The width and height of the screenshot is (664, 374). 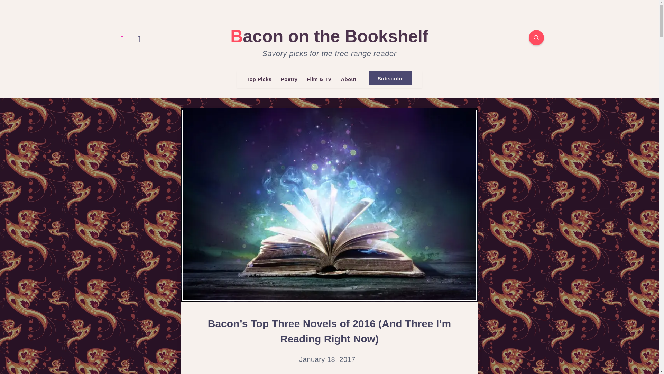 What do you see at coordinates (391, 78) in the screenshot?
I see `Subscribe` at bounding box center [391, 78].